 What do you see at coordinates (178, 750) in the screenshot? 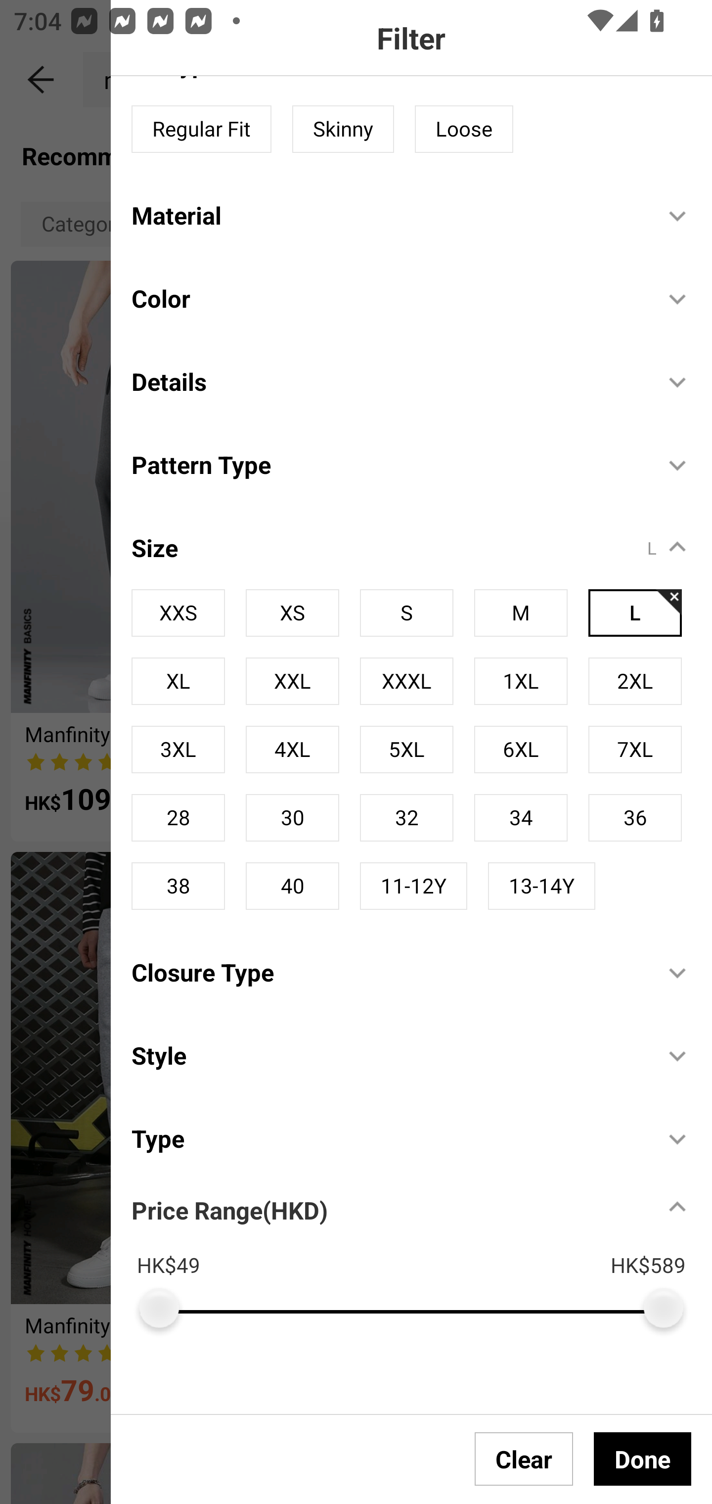
I see `3XL` at bounding box center [178, 750].